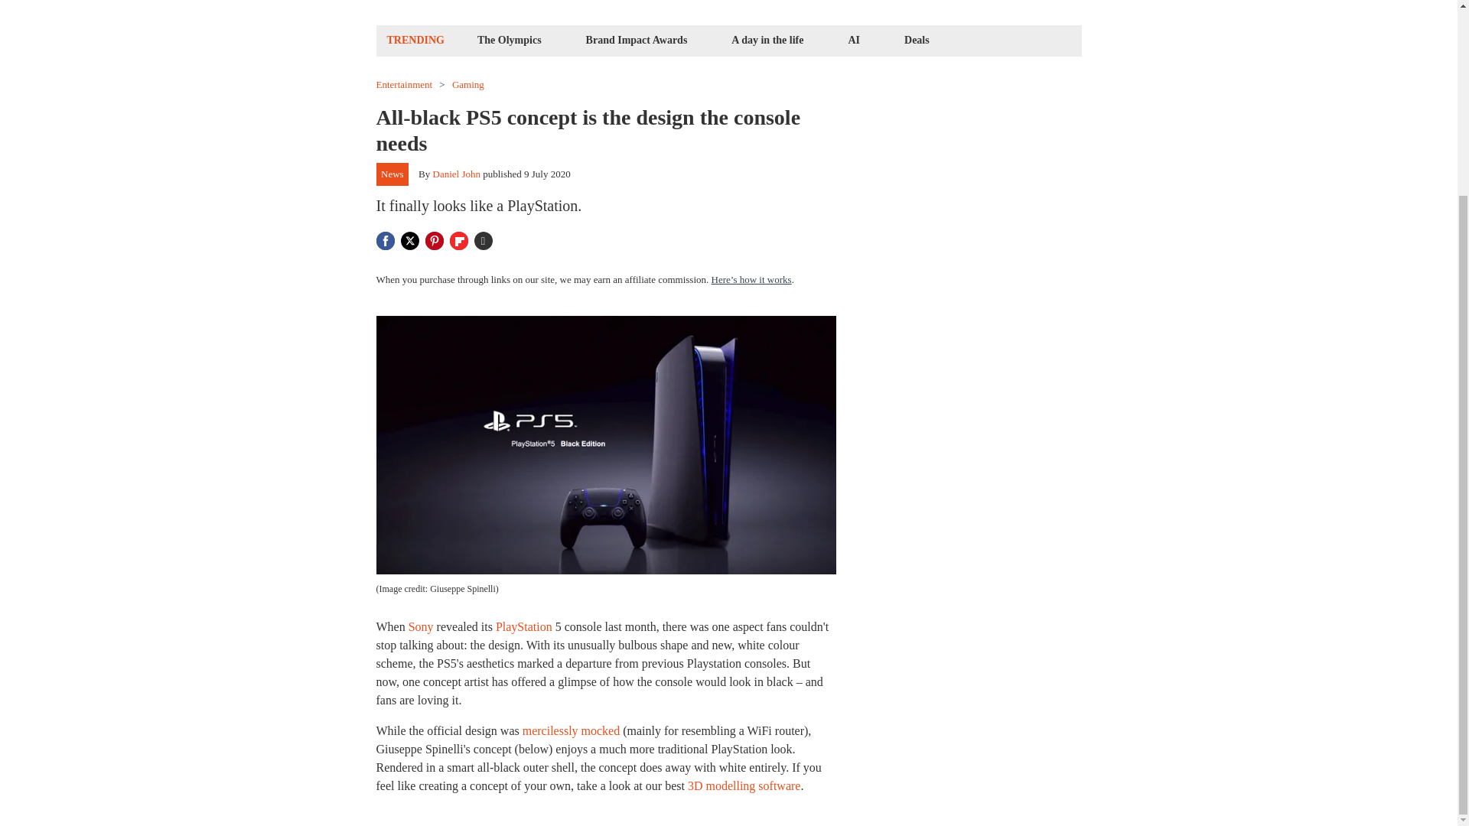 The width and height of the screenshot is (1469, 826). Describe the element at coordinates (392, 174) in the screenshot. I see `News` at that location.